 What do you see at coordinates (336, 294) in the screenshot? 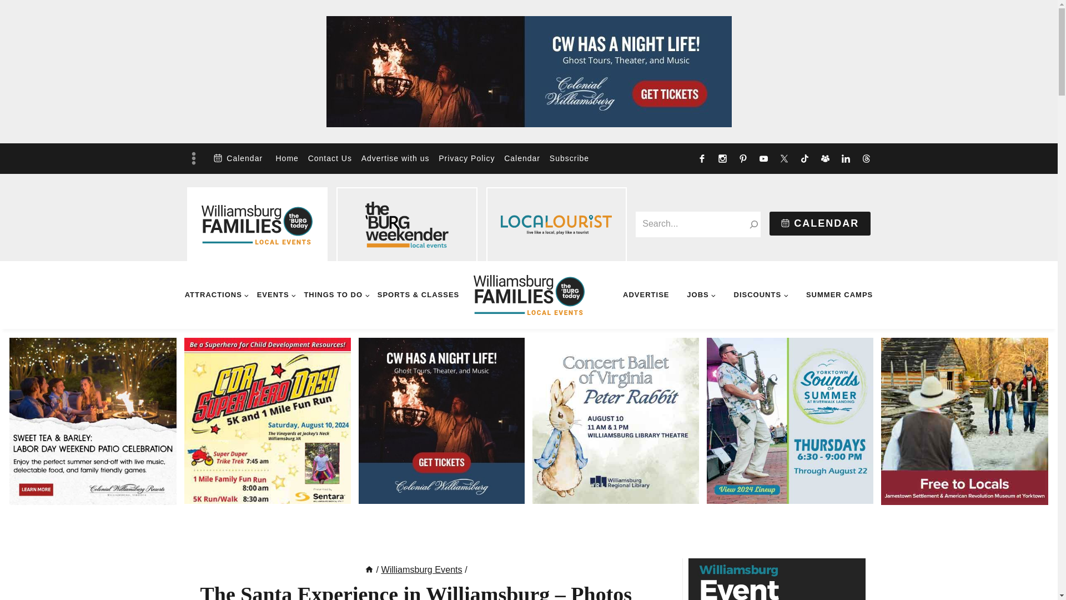
I see `THINGS TO DO` at bounding box center [336, 294].